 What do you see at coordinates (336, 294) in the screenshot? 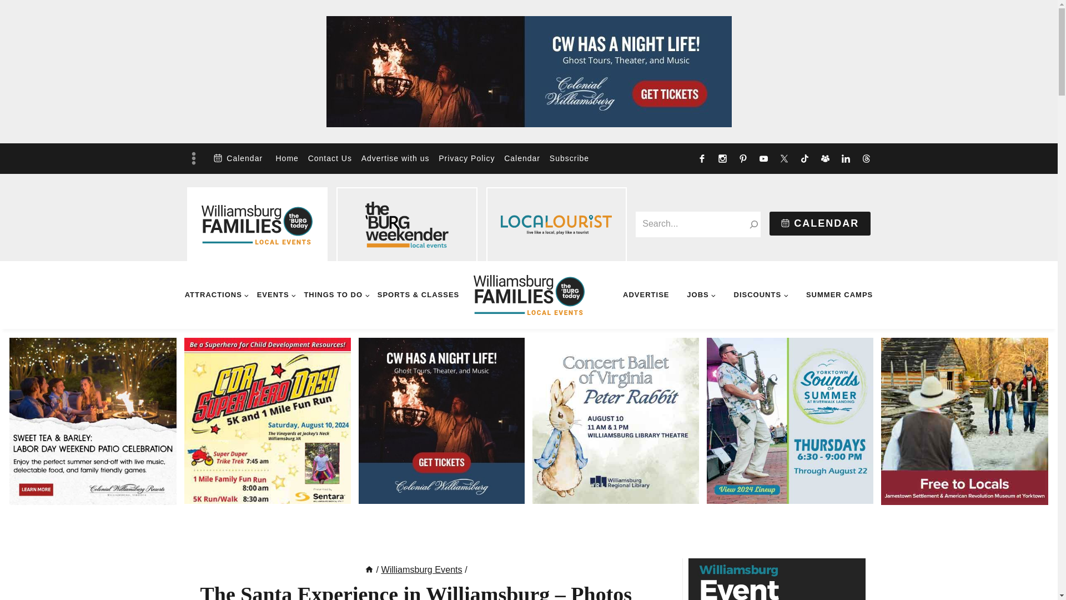
I see `THINGS TO DO` at bounding box center [336, 294].